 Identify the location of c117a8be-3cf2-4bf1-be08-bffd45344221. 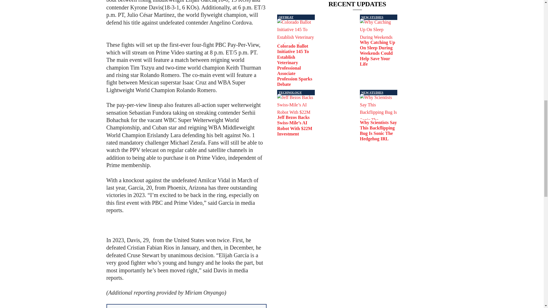
(296, 31).